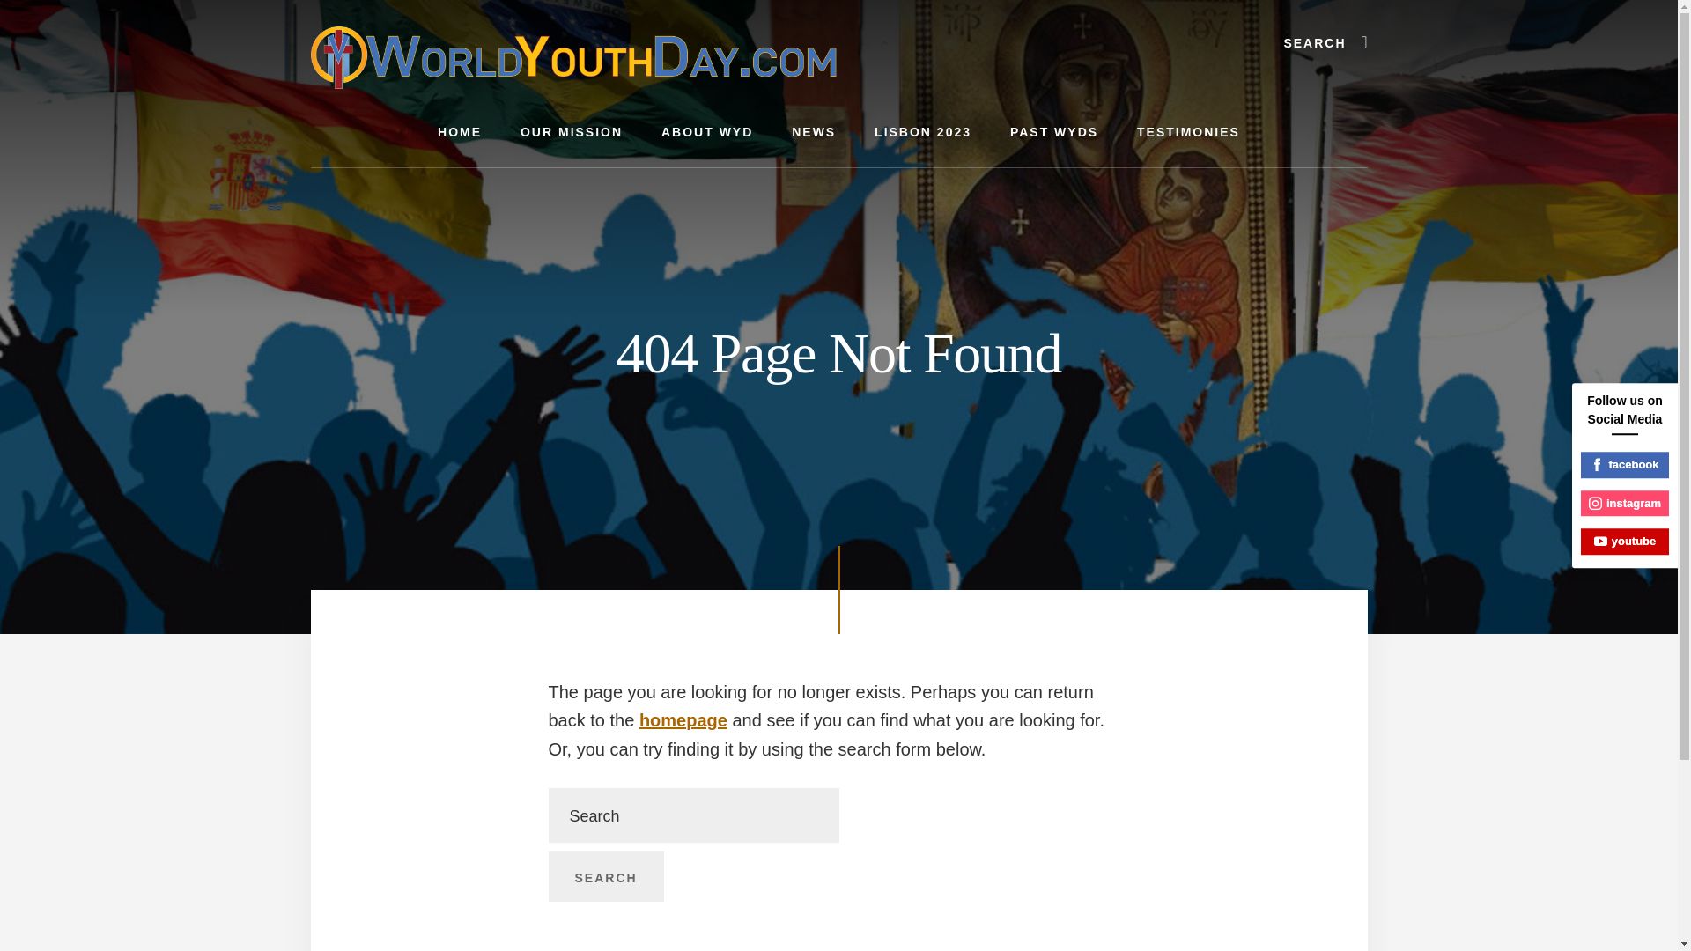 Image resolution: width=1691 pixels, height=951 pixels. I want to click on NEWS, so click(814, 132).